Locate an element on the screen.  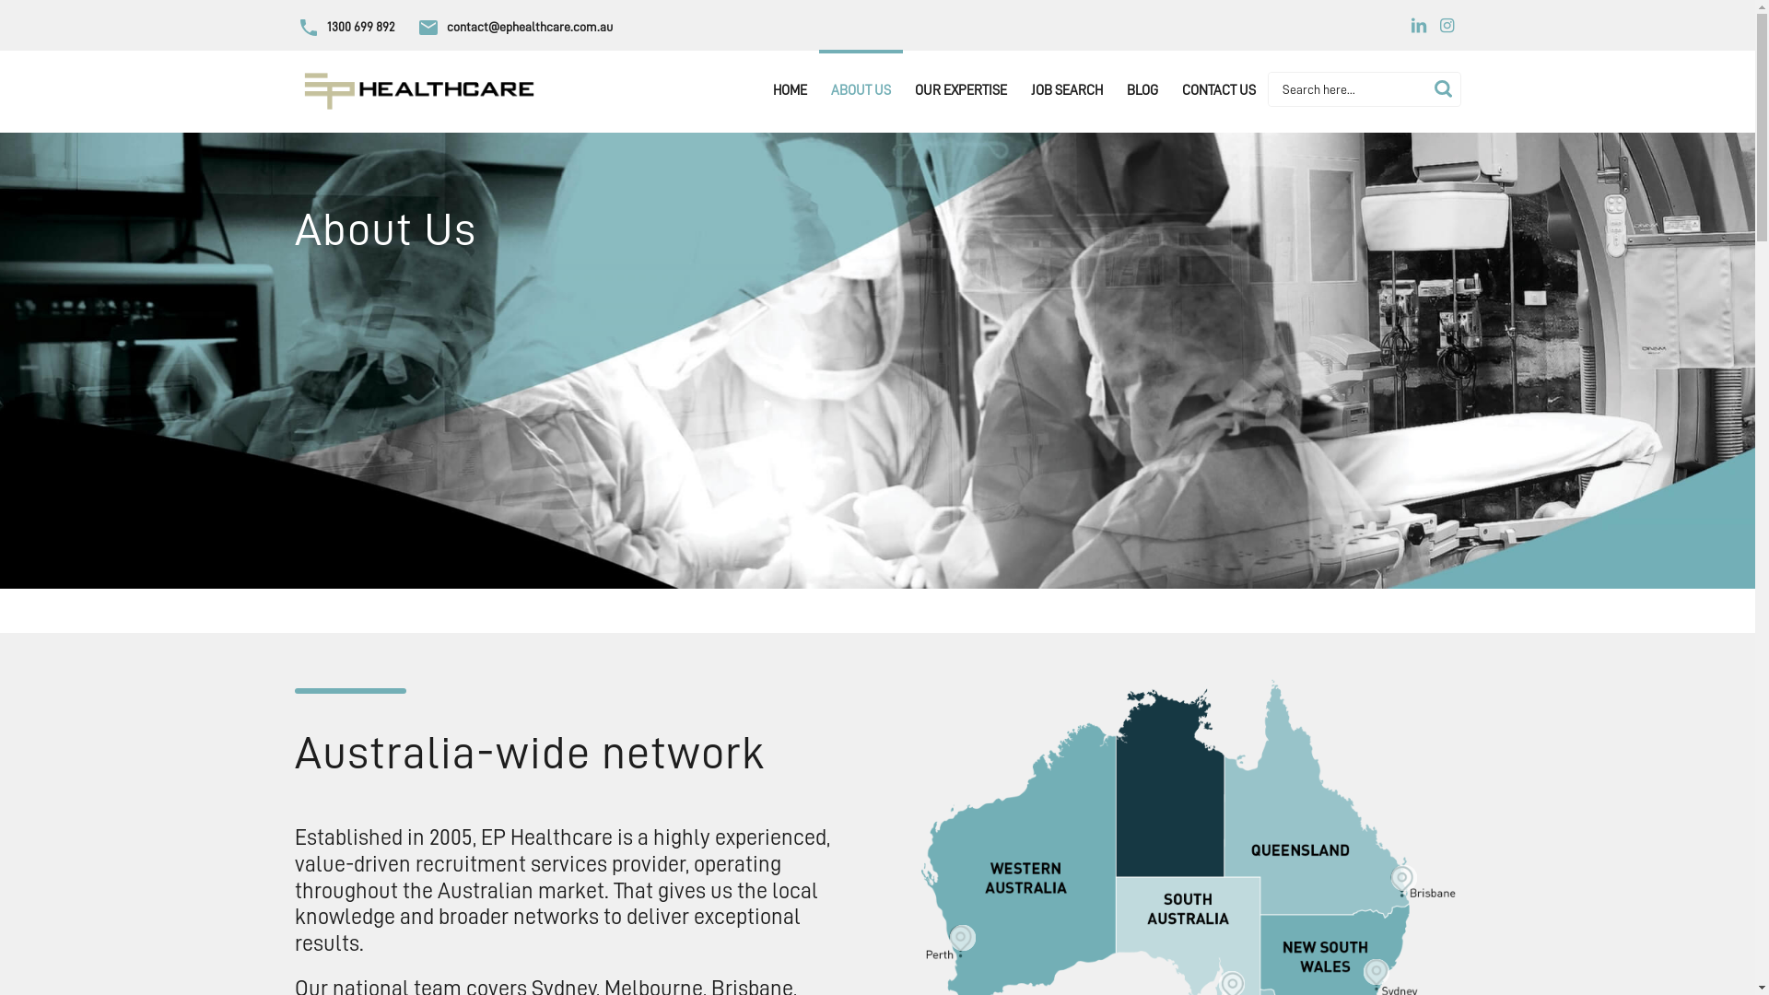
1300 699 892 is located at coordinates (345, 28).